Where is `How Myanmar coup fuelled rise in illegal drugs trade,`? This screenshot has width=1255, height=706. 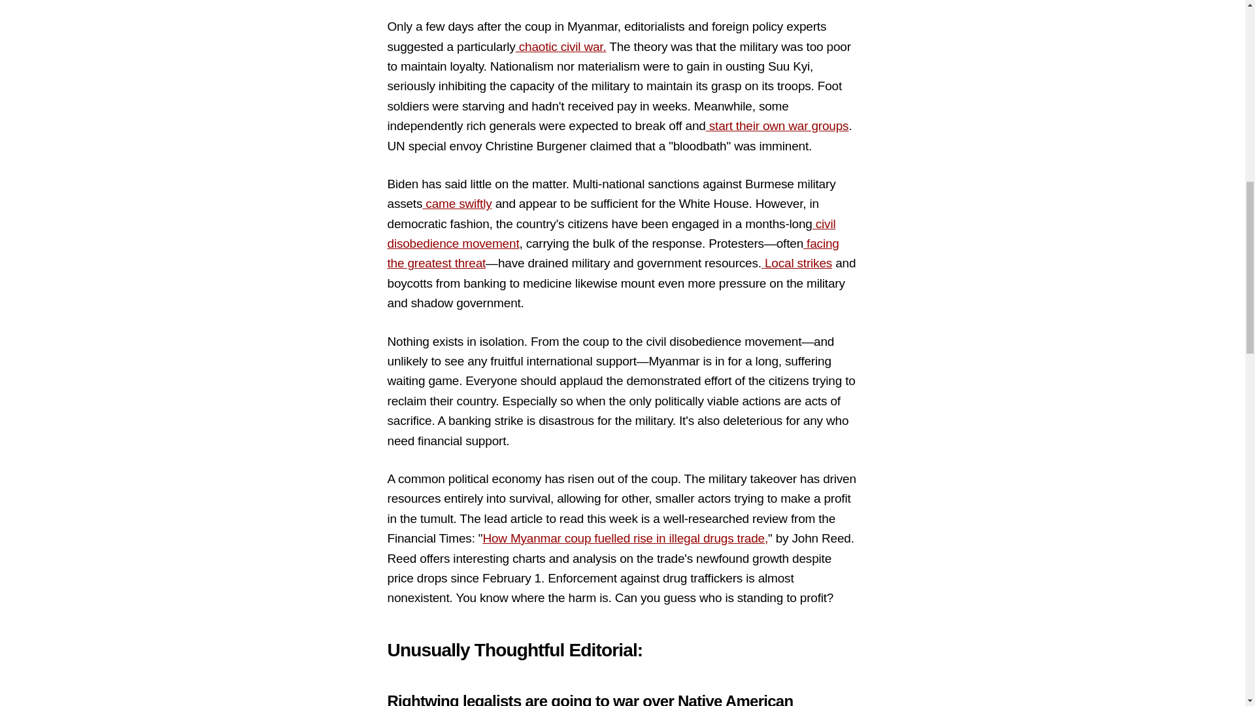
How Myanmar coup fuelled rise in illegal drugs trade, is located at coordinates (625, 538).